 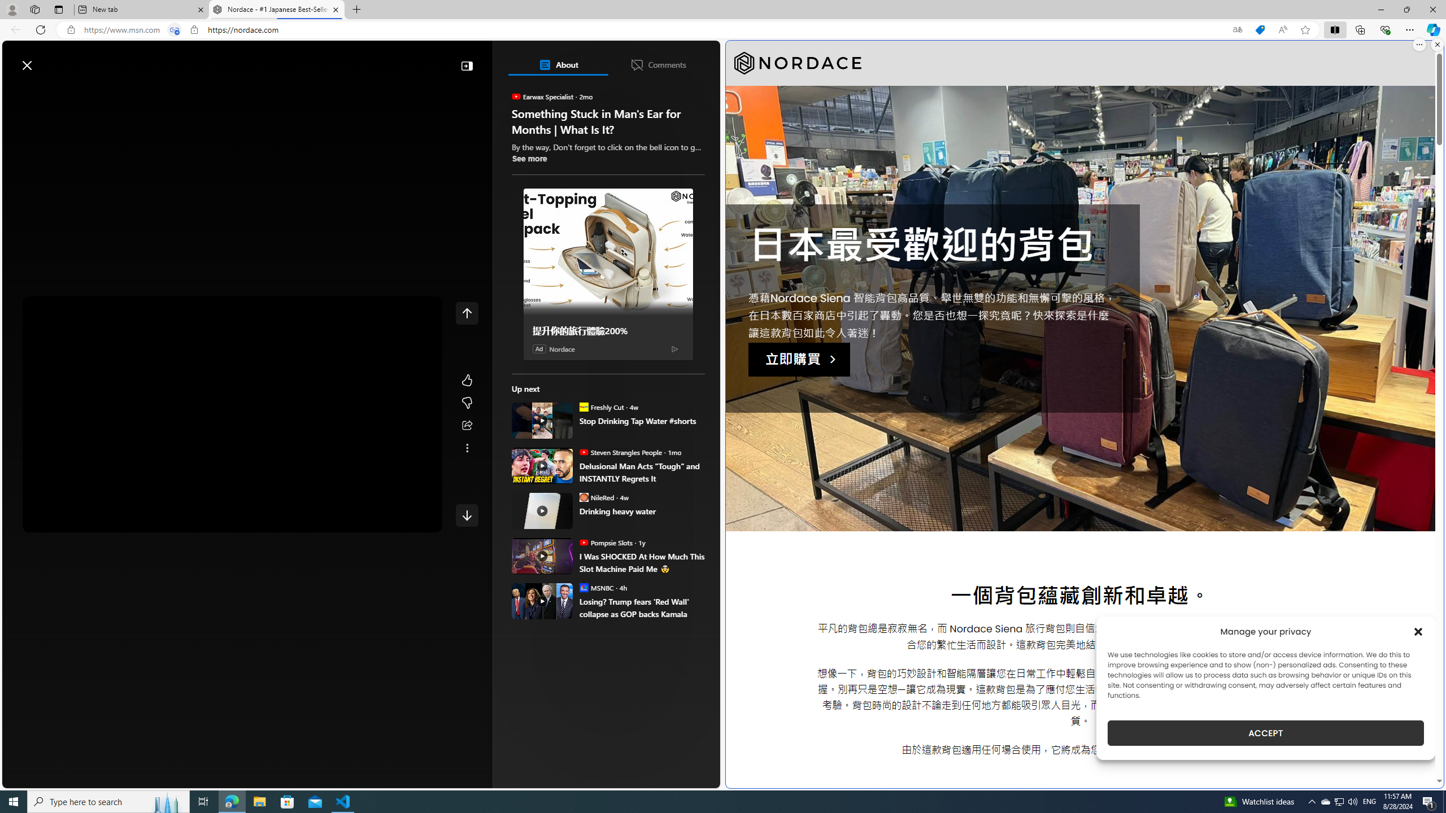 I want to click on Close split screen., so click(x=1437, y=45).